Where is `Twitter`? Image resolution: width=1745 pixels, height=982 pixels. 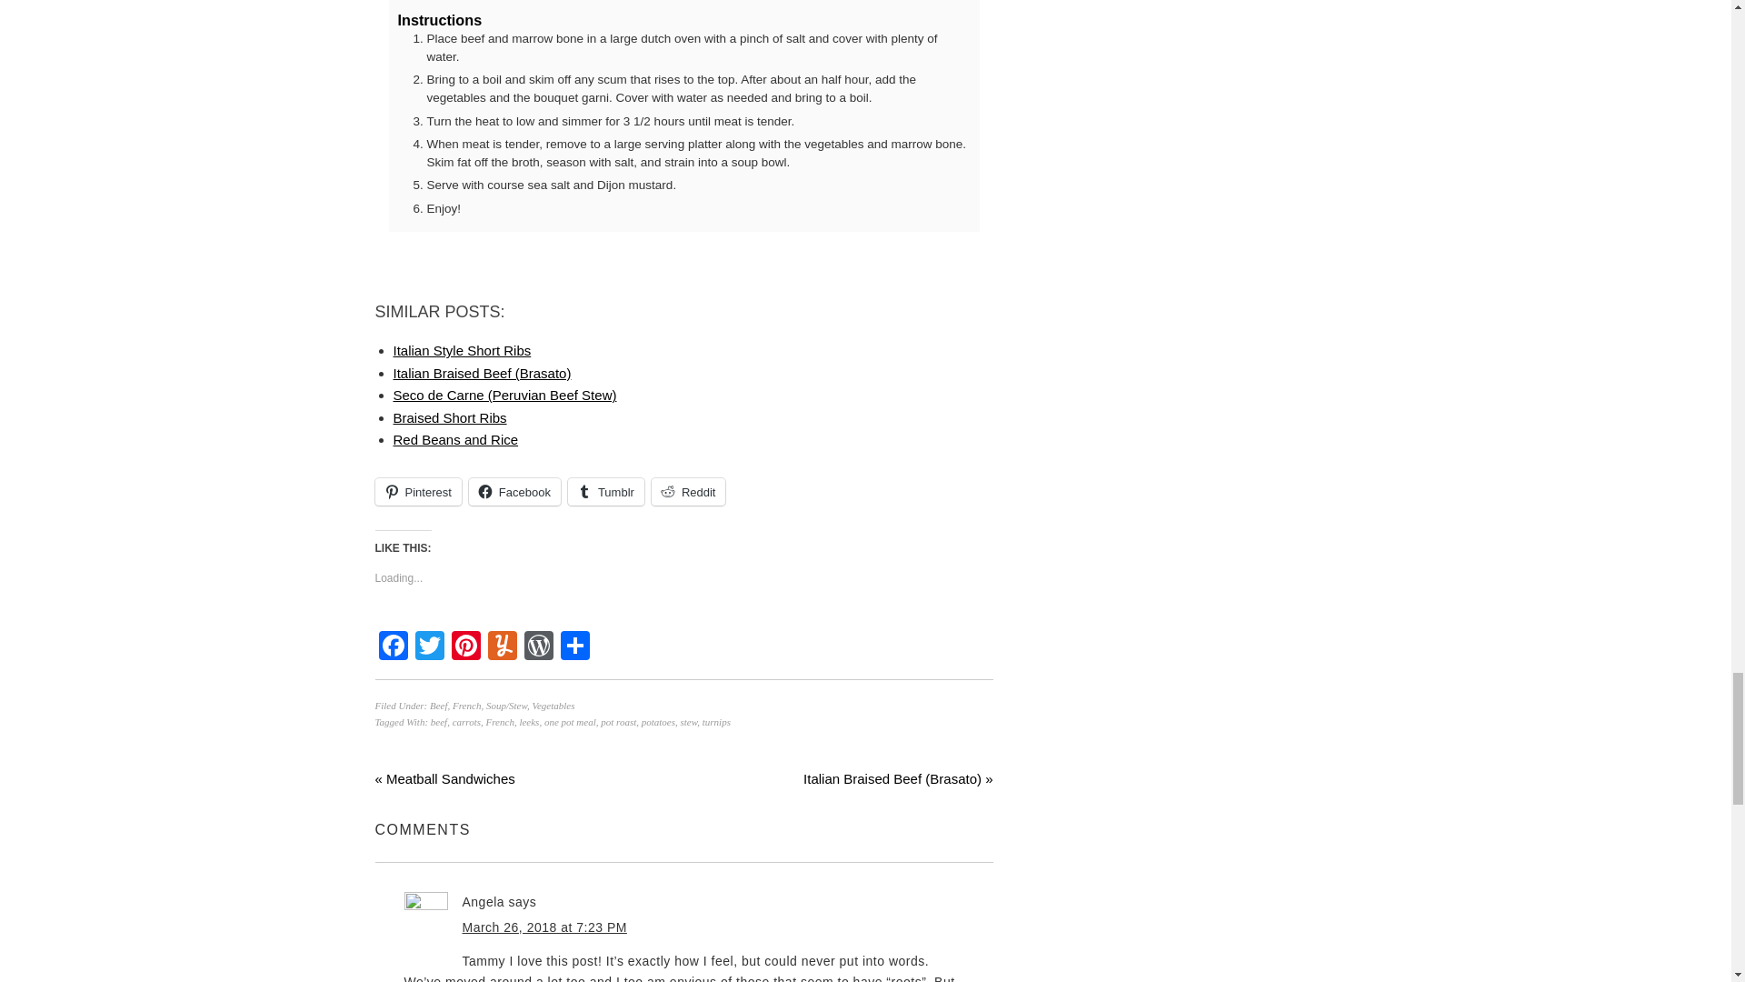 Twitter is located at coordinates (428, 647).